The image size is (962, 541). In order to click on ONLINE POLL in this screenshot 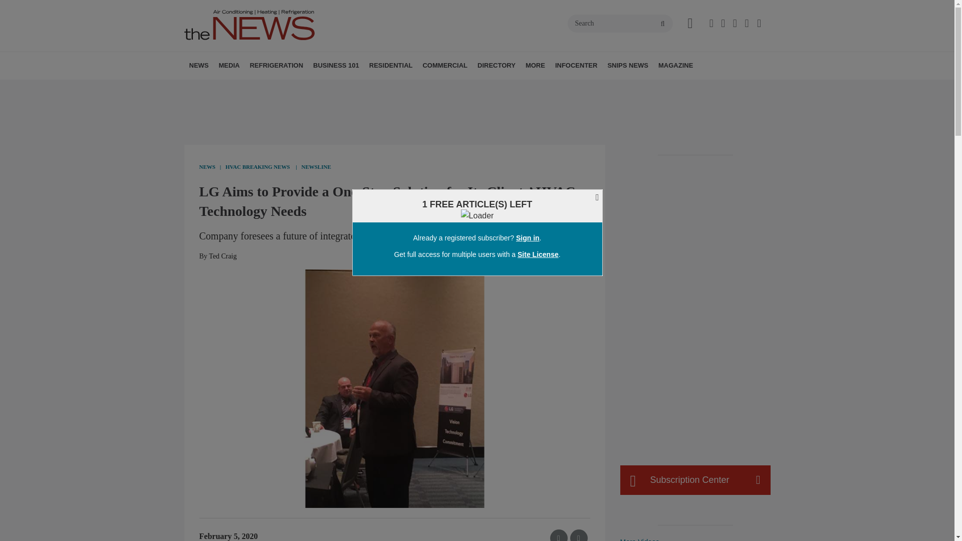, I will do `click(299, 88)`.